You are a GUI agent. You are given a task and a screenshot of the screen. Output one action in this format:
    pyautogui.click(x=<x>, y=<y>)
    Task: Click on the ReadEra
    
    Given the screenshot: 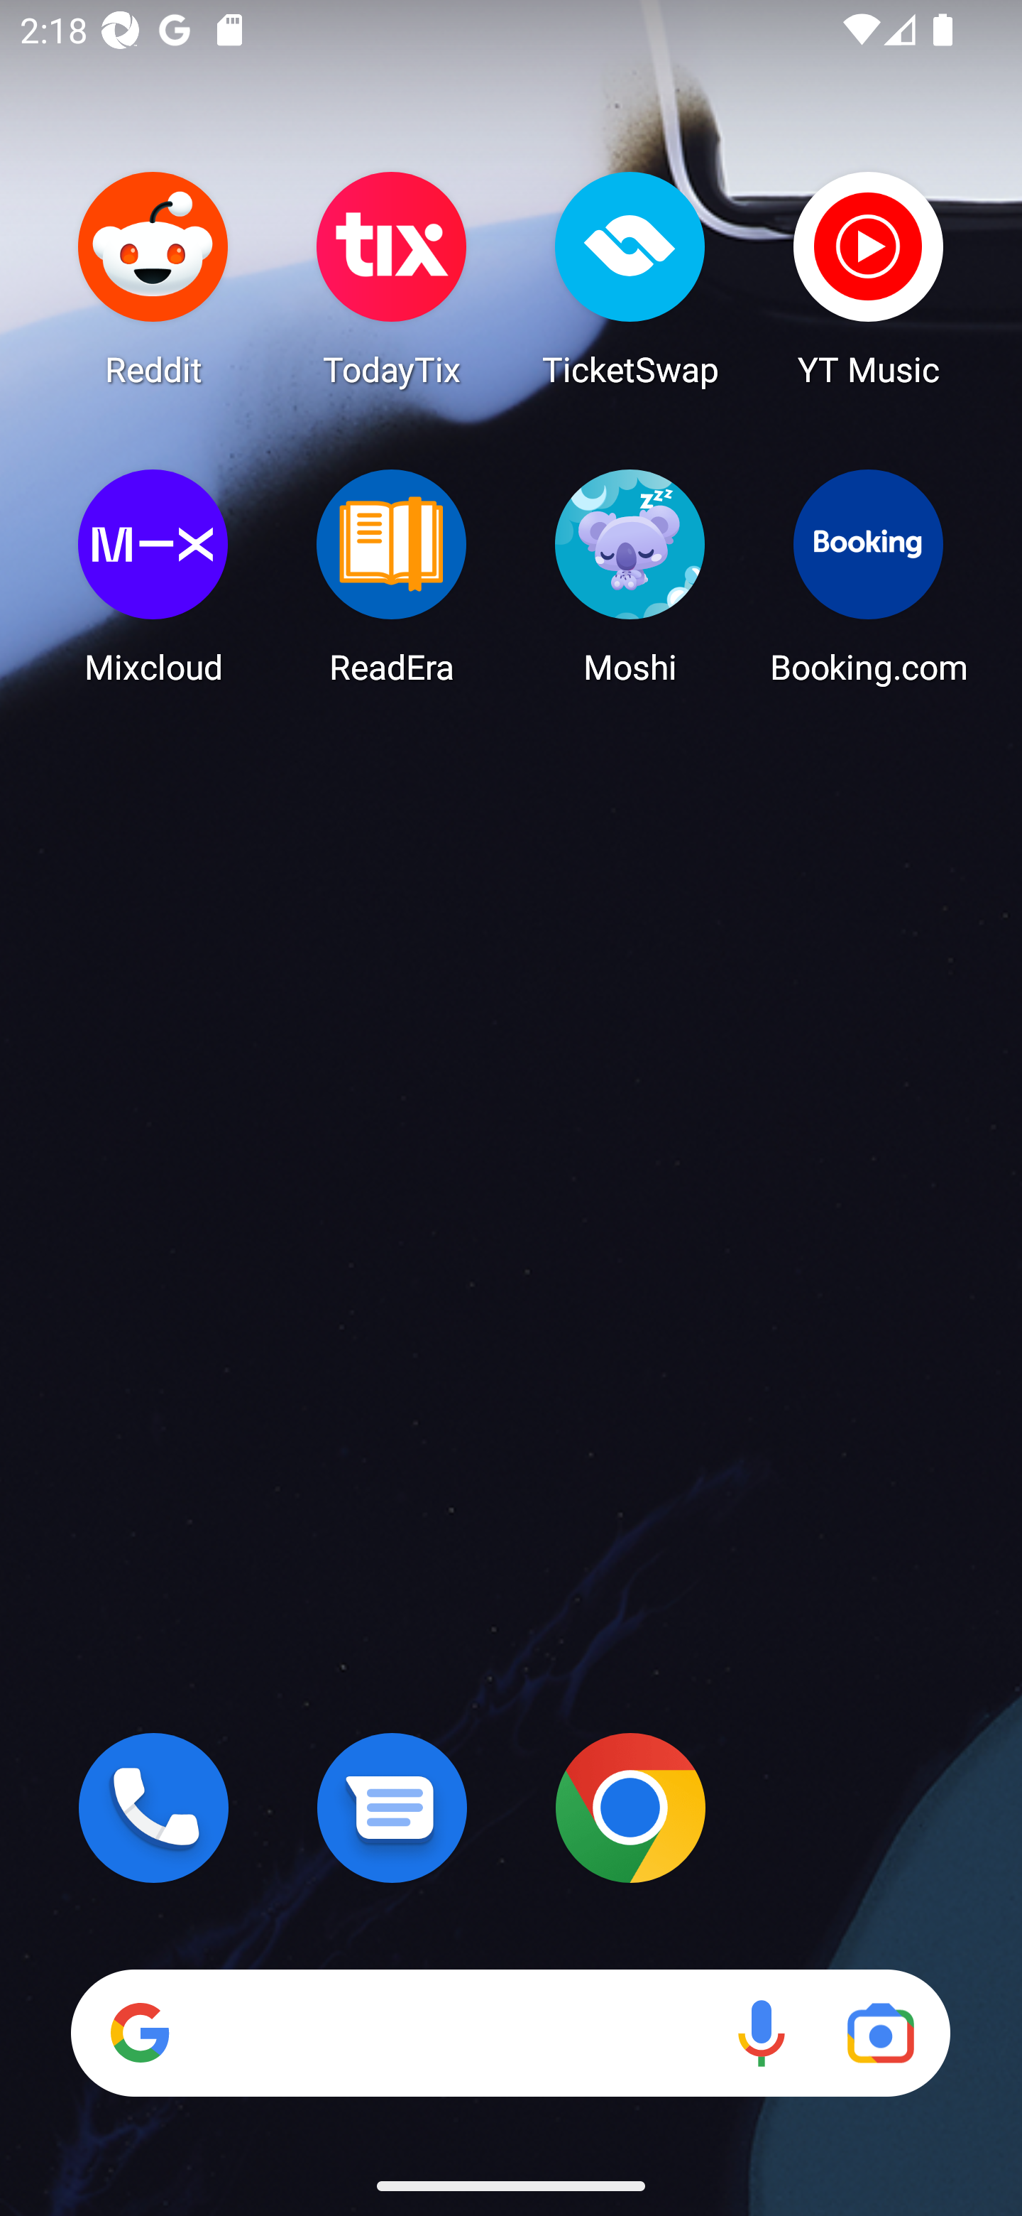 What is the action you would take?
    pyautogui.click(x=392, y=576)
    